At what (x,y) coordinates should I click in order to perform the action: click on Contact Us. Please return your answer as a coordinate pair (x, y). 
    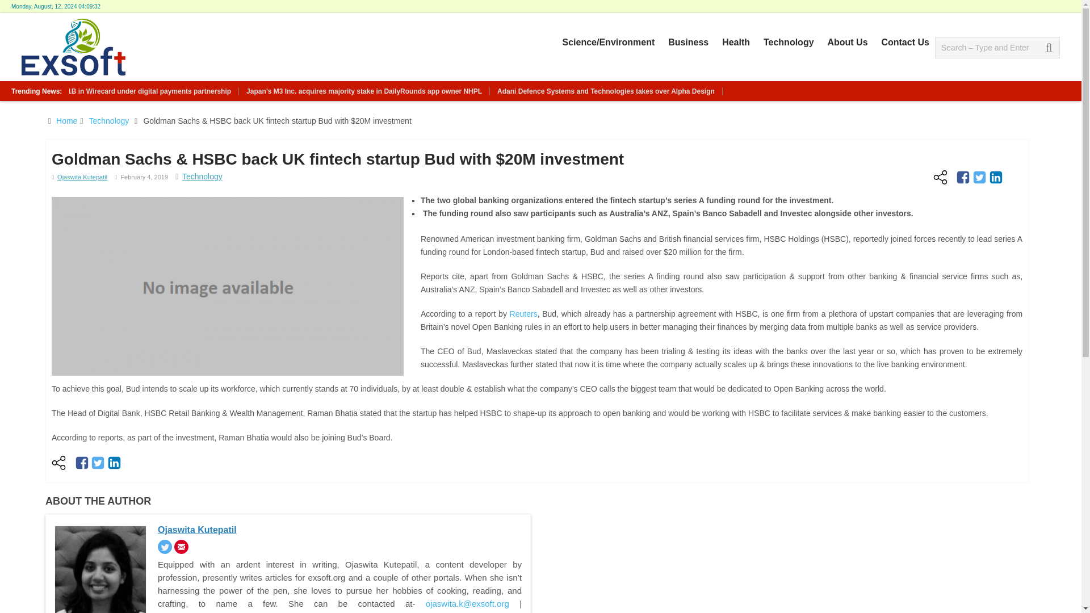
    Looking at the image, I should click on (904, 42).